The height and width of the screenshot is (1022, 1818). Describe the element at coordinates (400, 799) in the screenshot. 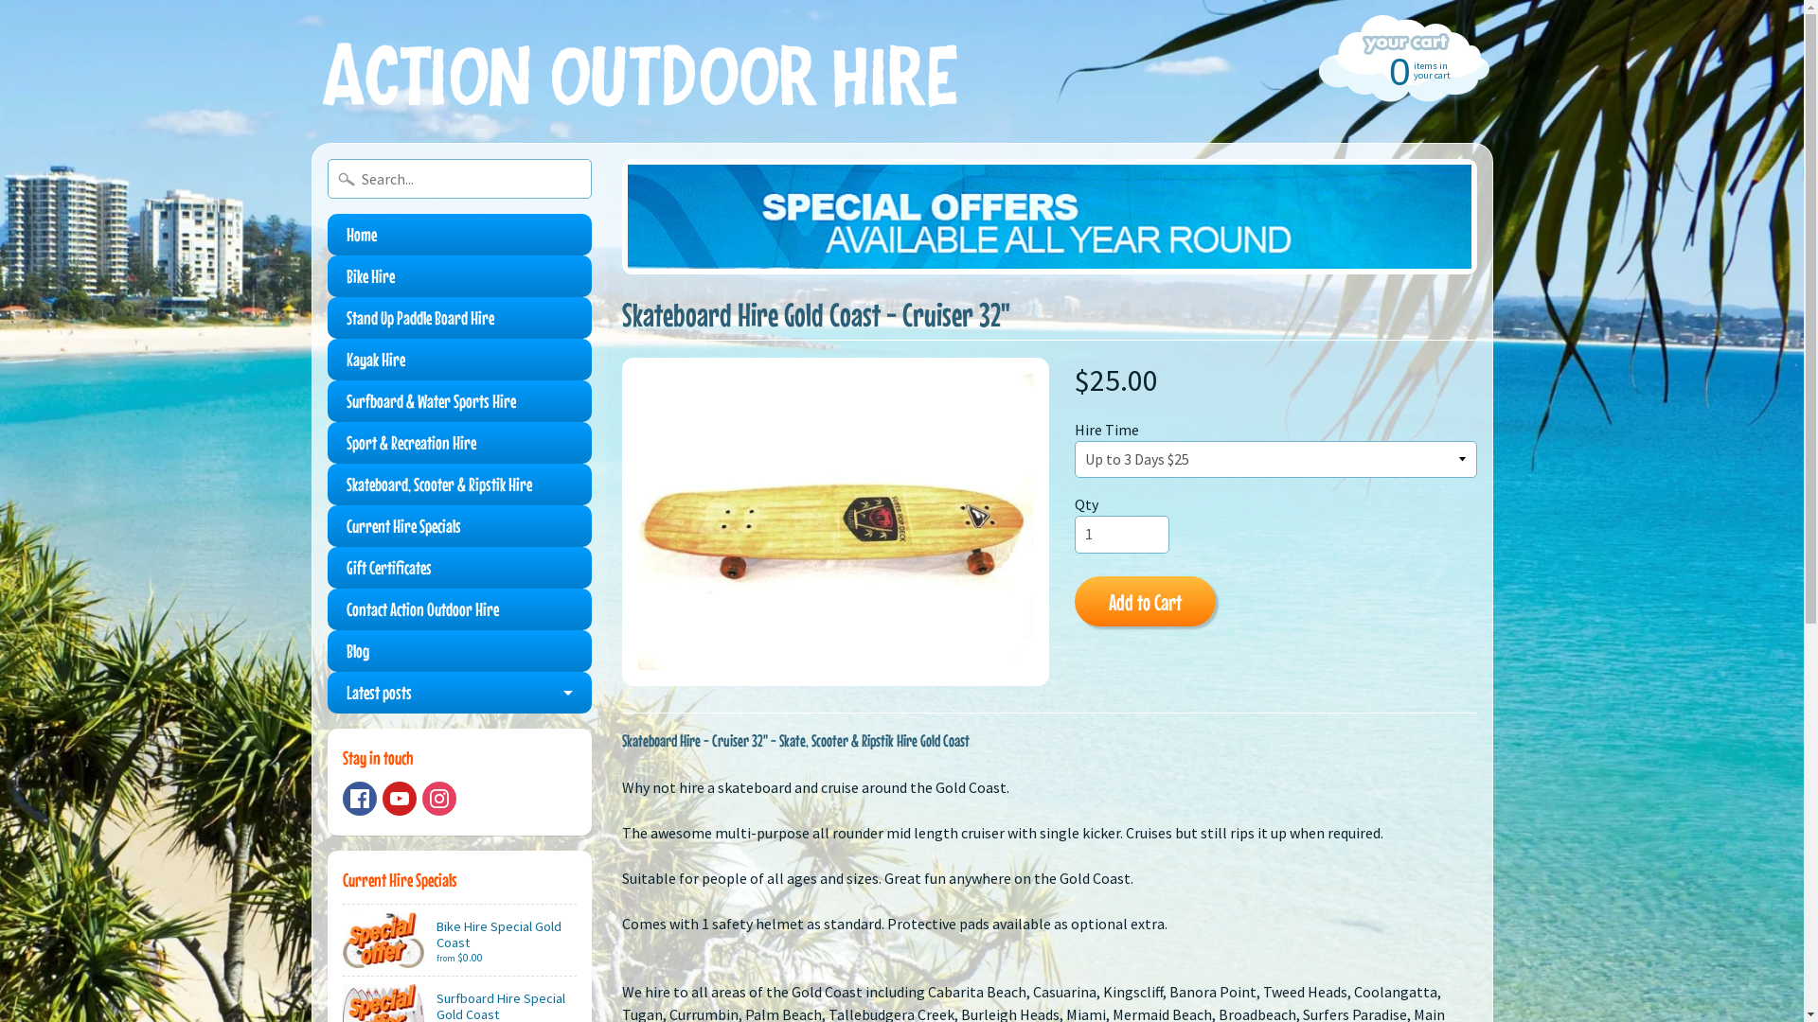

I see `Youtube` at that location.